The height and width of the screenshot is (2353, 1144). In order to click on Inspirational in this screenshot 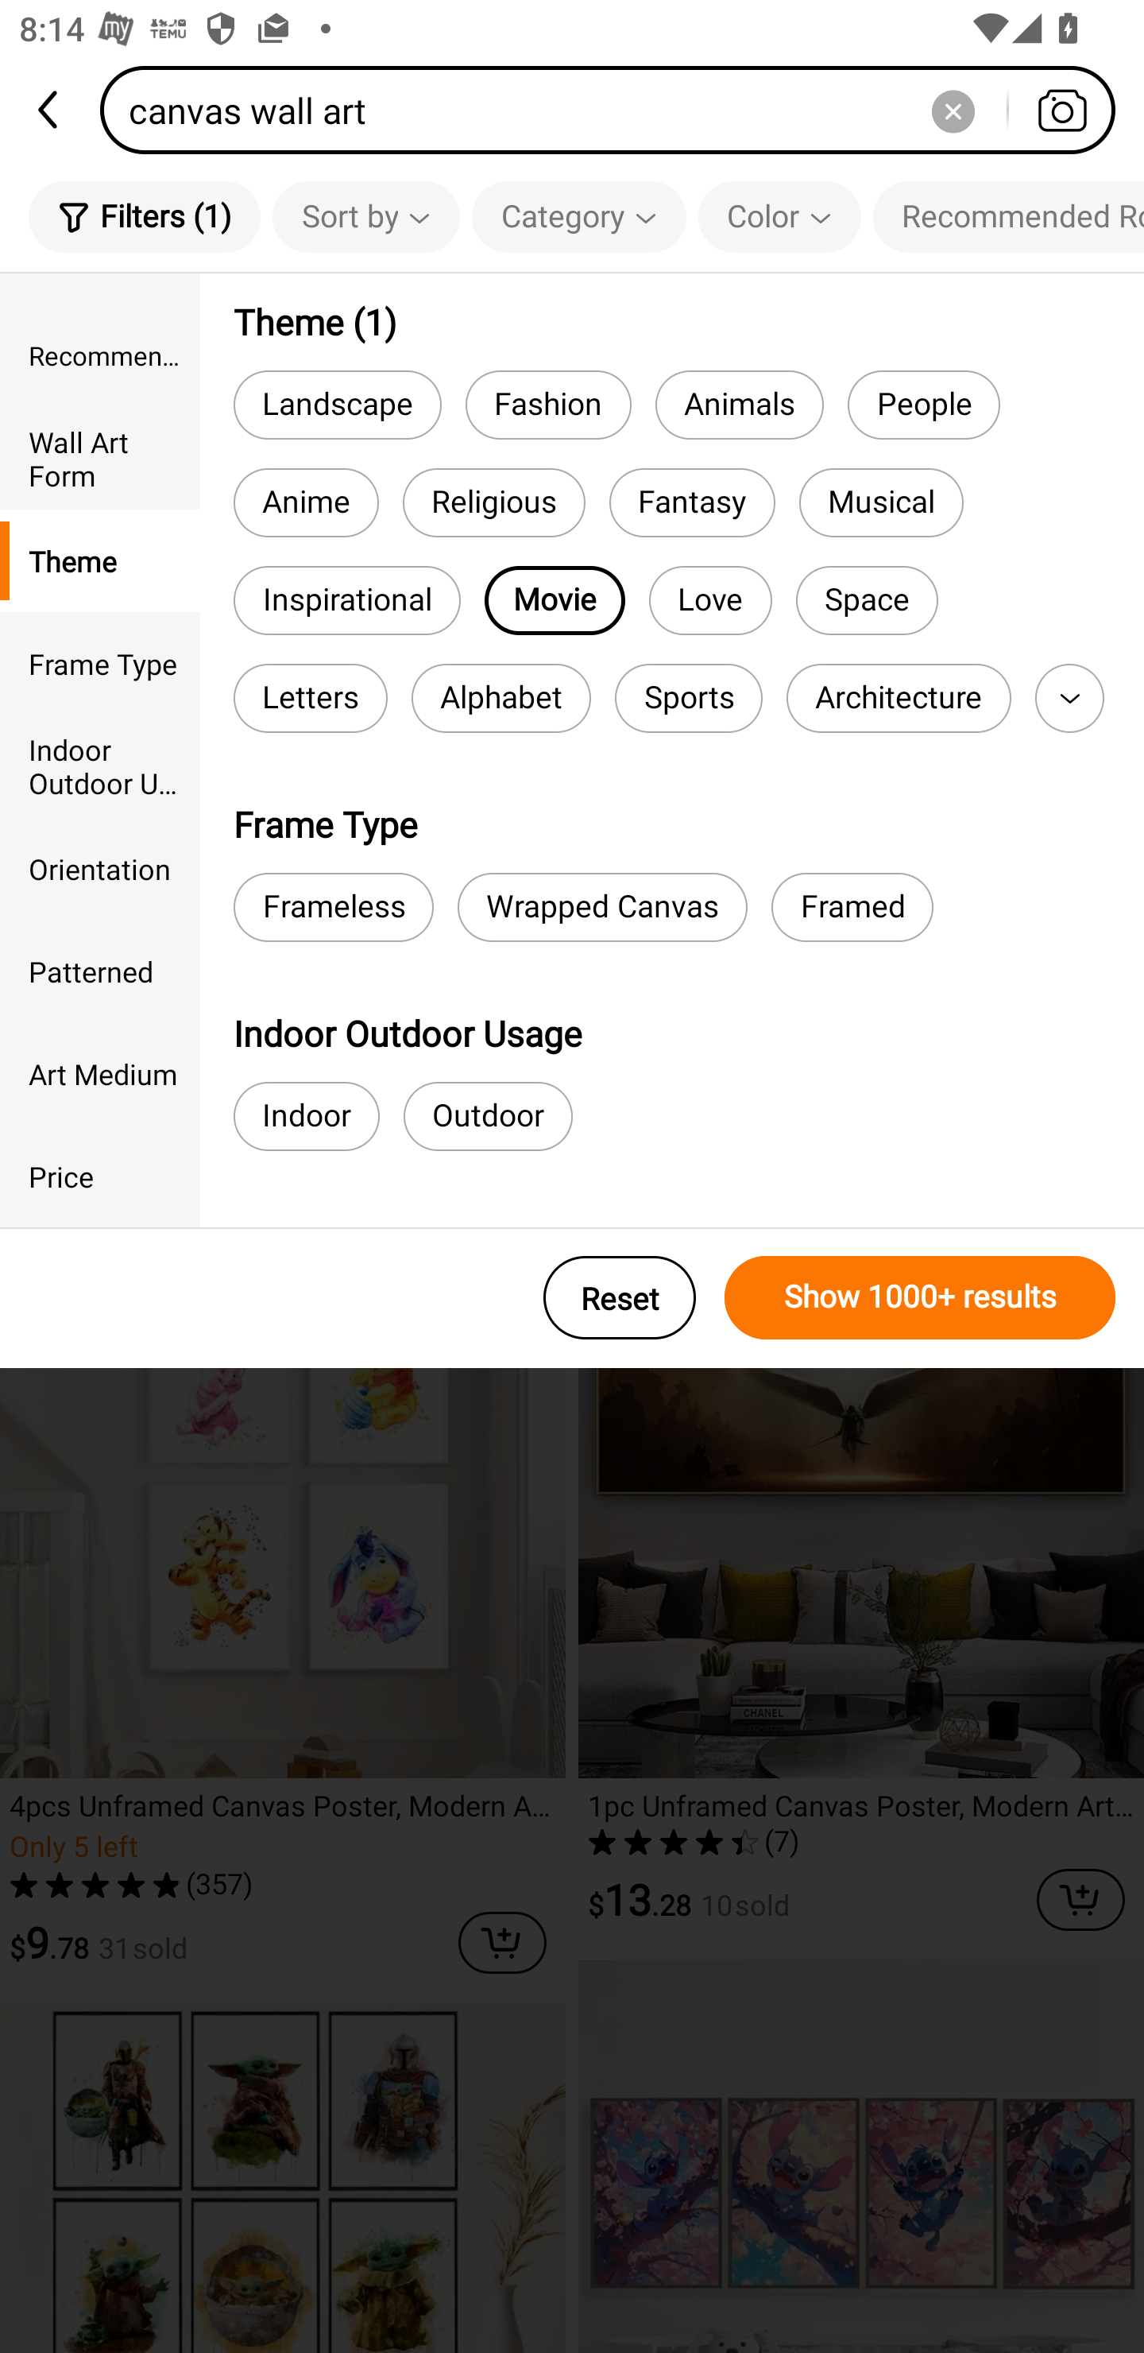, I will do `click(346, 601)`.